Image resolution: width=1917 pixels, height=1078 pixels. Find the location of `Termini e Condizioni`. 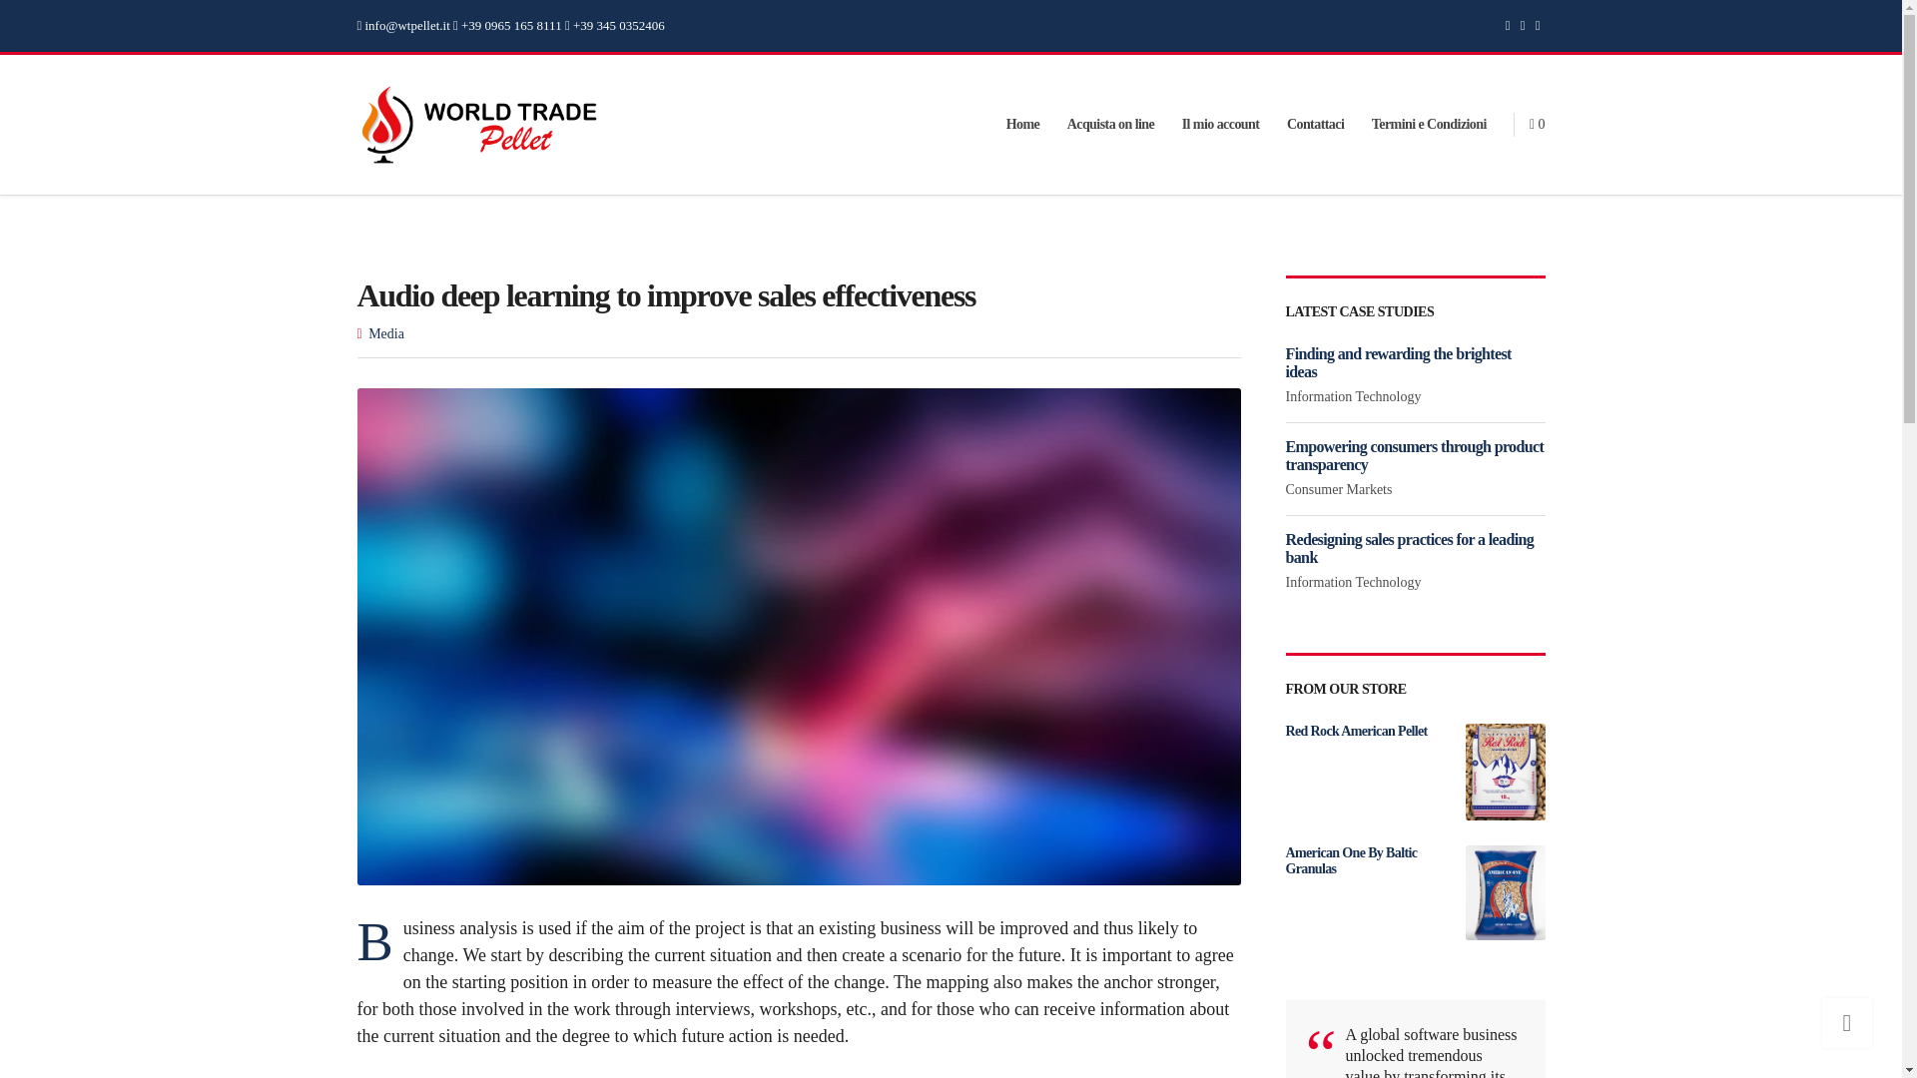

Termini e Condizioni is located at coordinates (1430, 124).